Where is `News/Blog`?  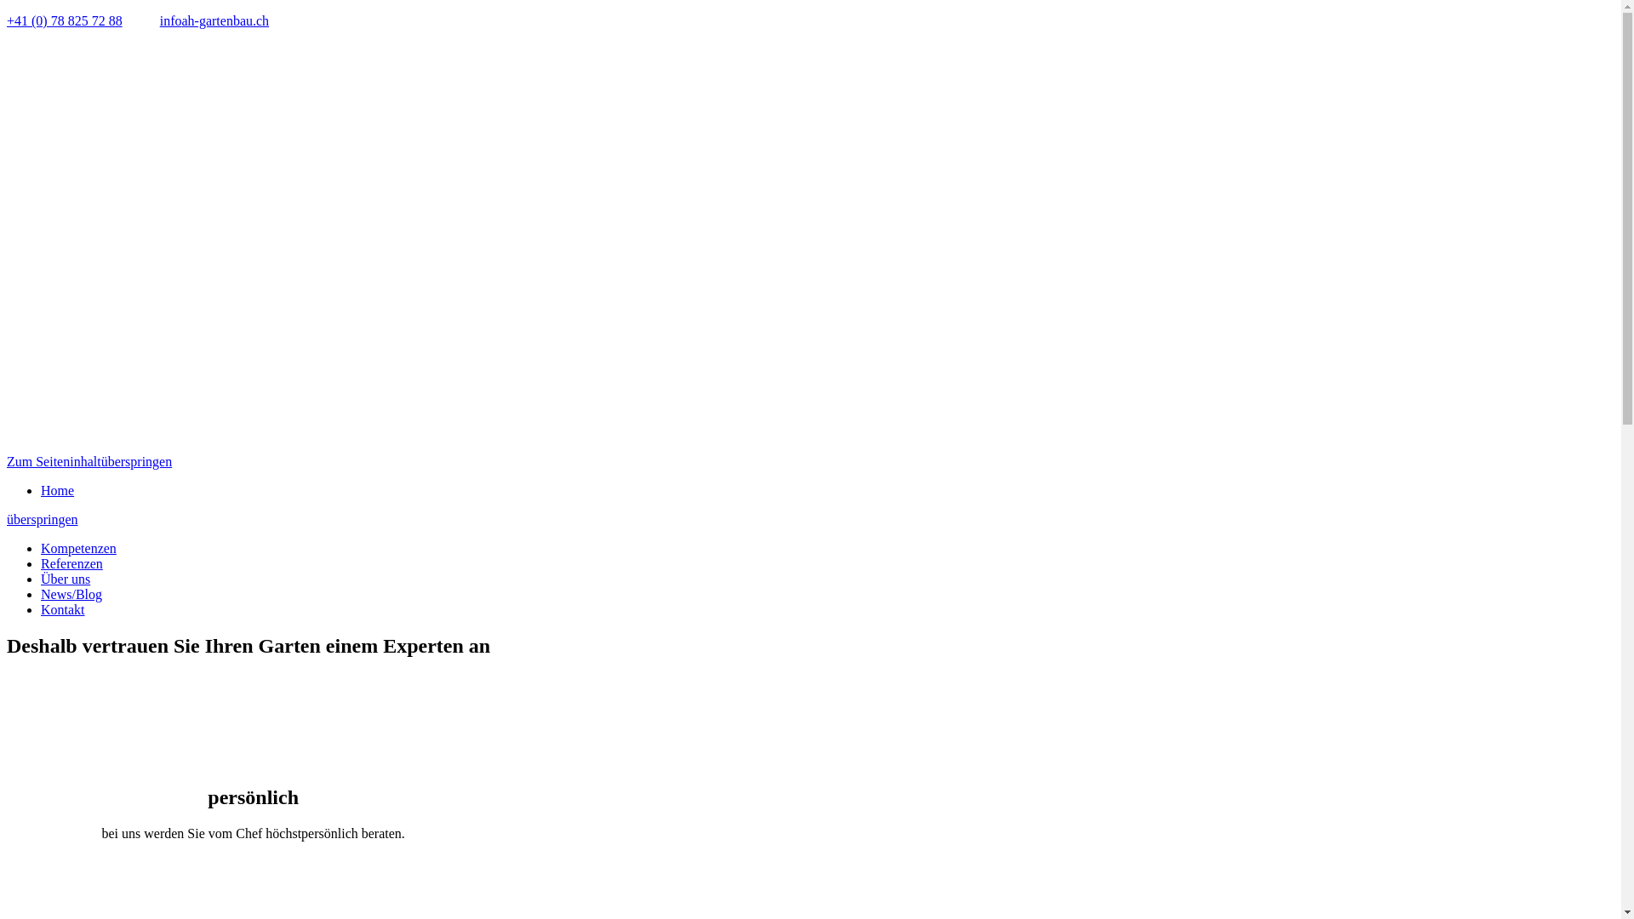
News/Blog is located at coordinates (71, 594).